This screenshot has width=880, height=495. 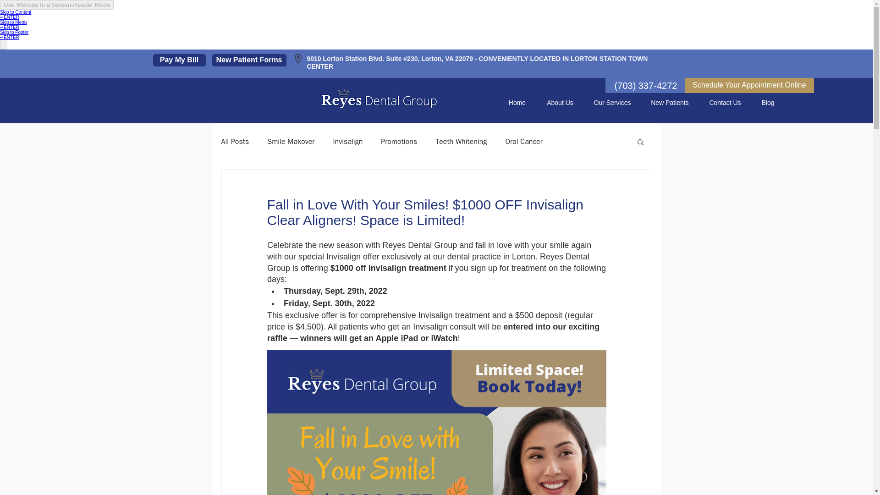 I want to click on Schedule Your Appointment Online, so click(x=749, y=85).